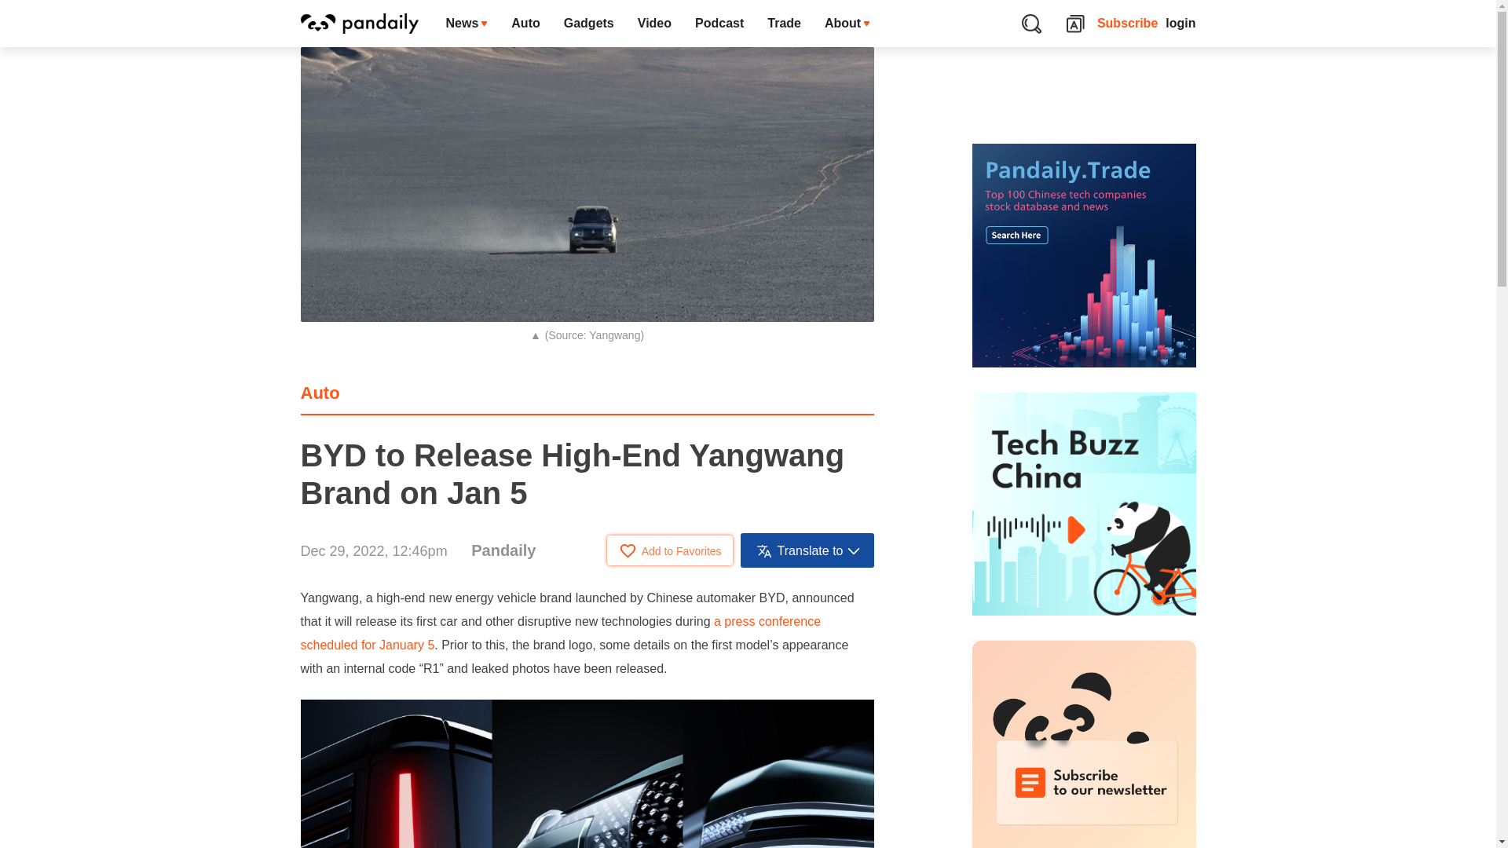  I want to click on Dec 29, 2022, 12:46pm, so click(373, 551).